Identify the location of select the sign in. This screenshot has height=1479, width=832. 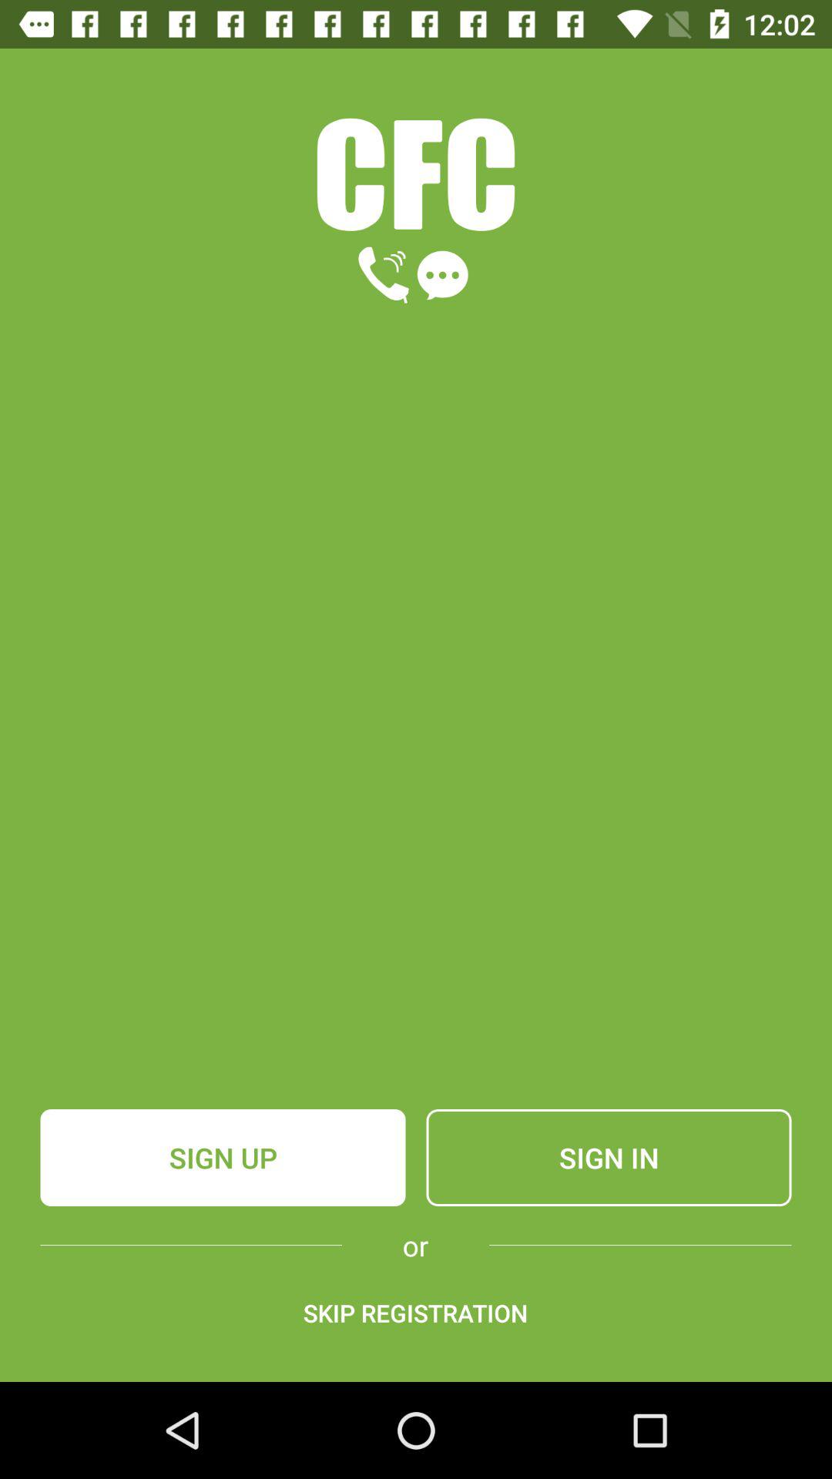
(609, 1158).